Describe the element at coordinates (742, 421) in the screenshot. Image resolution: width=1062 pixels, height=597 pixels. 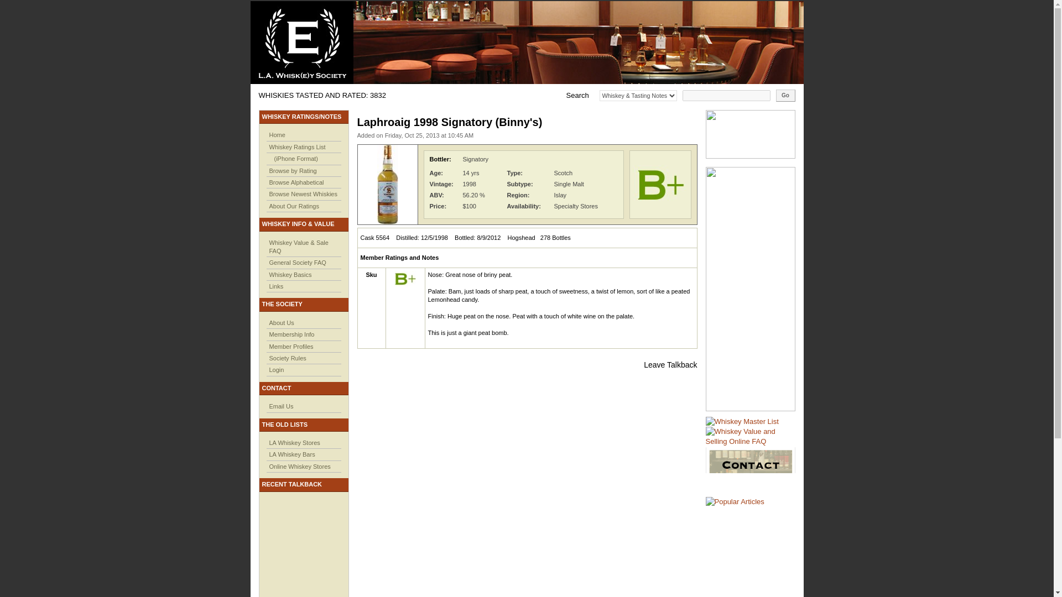
I see `Bourbon and Other Whiskey Ratings` at that location.